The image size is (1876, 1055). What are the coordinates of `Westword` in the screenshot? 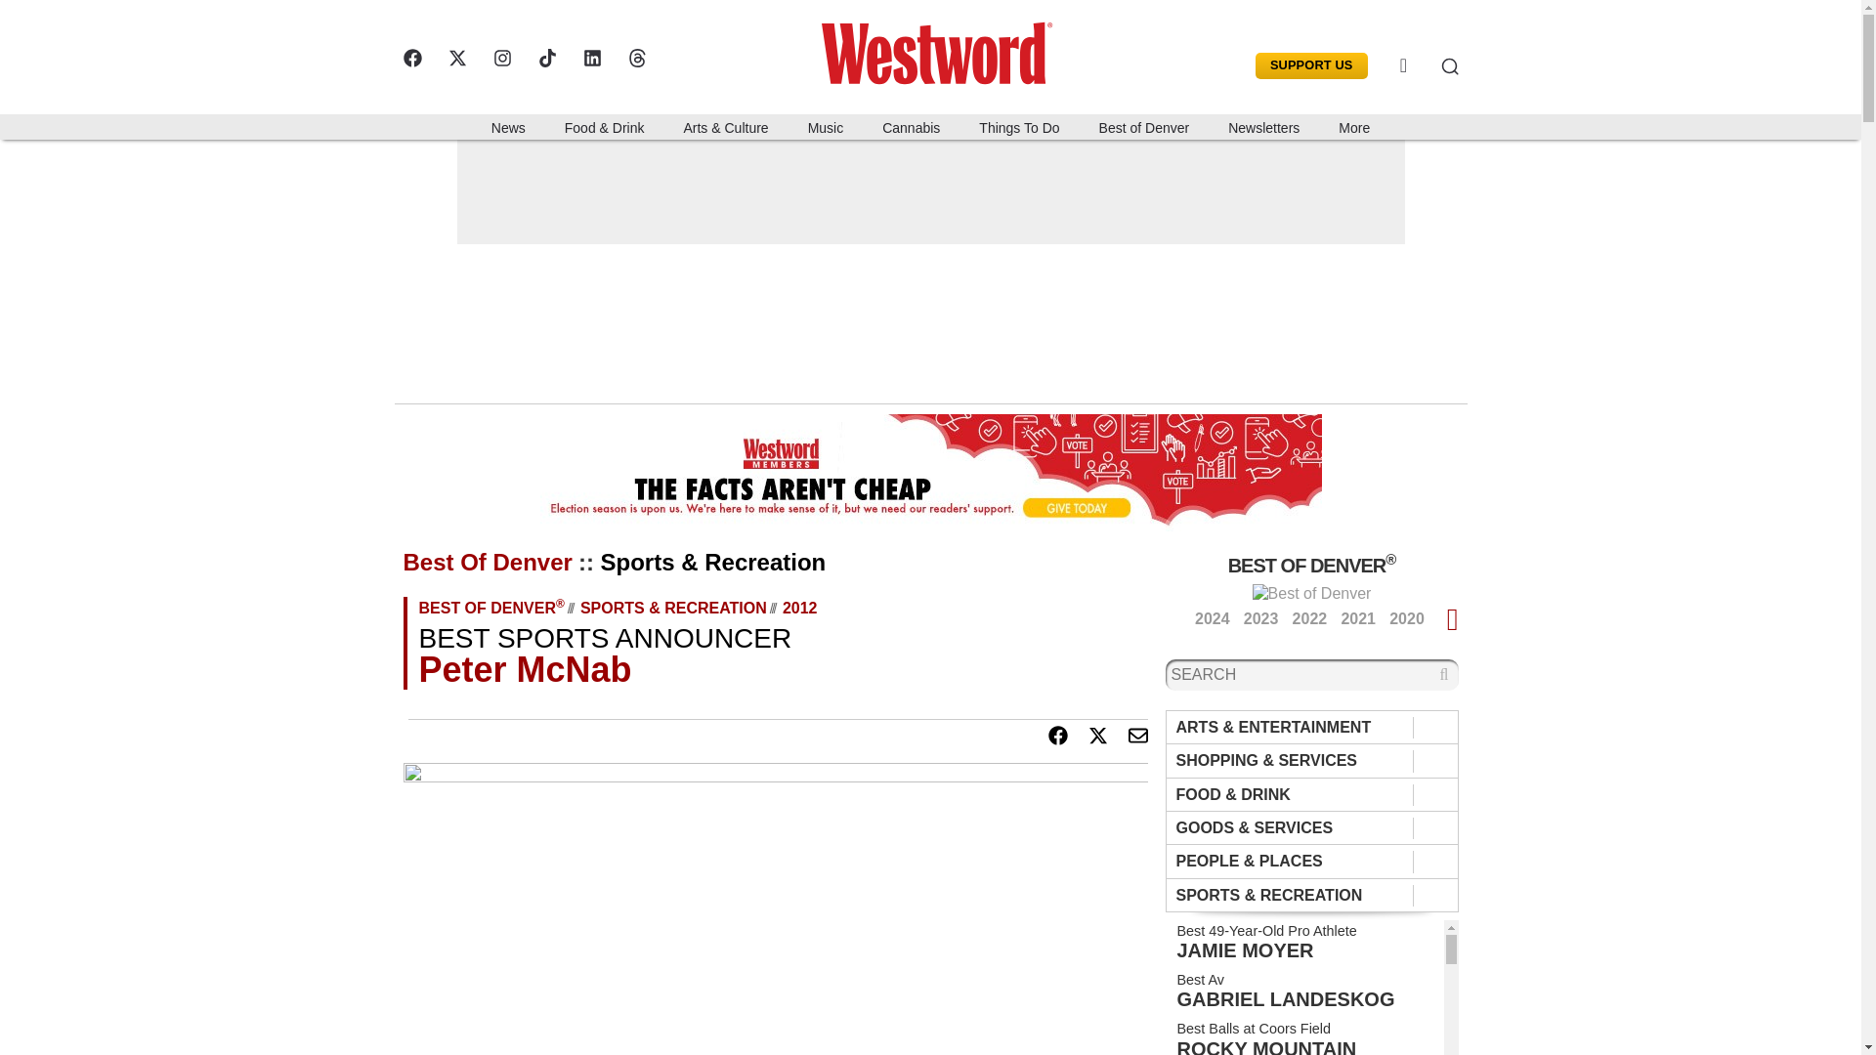 It's located at (944, 49).